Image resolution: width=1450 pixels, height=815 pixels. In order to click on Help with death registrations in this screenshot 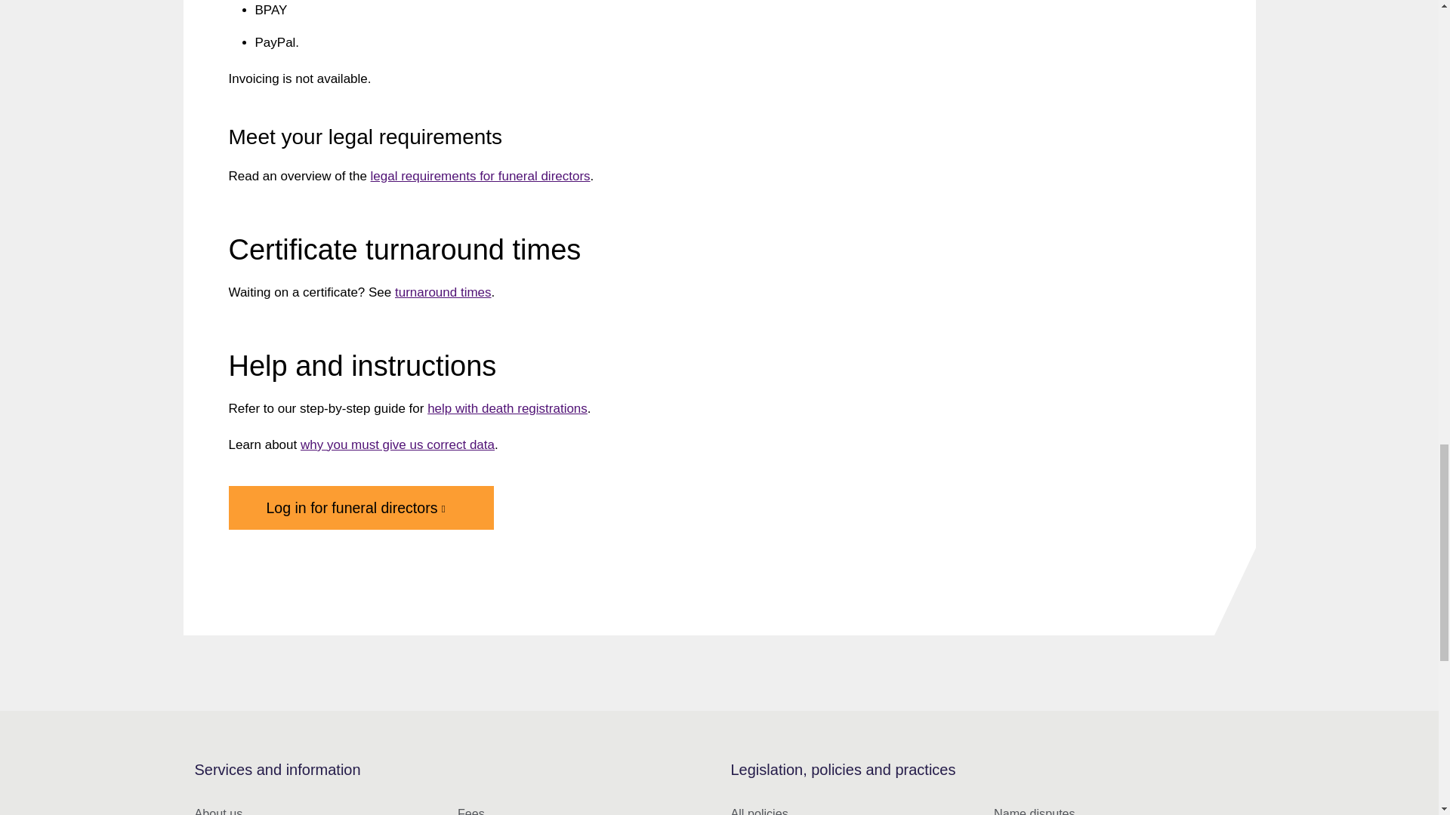, I will do `click(507, 408)`.